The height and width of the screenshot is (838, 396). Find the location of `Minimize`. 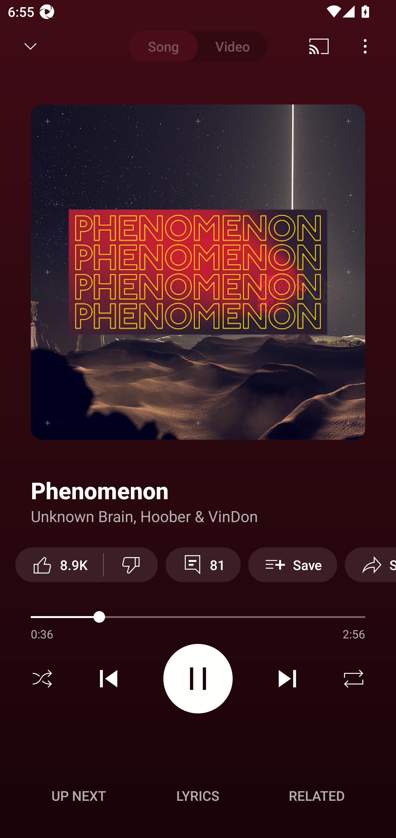

Minimize is located at coordinates (31, 46).